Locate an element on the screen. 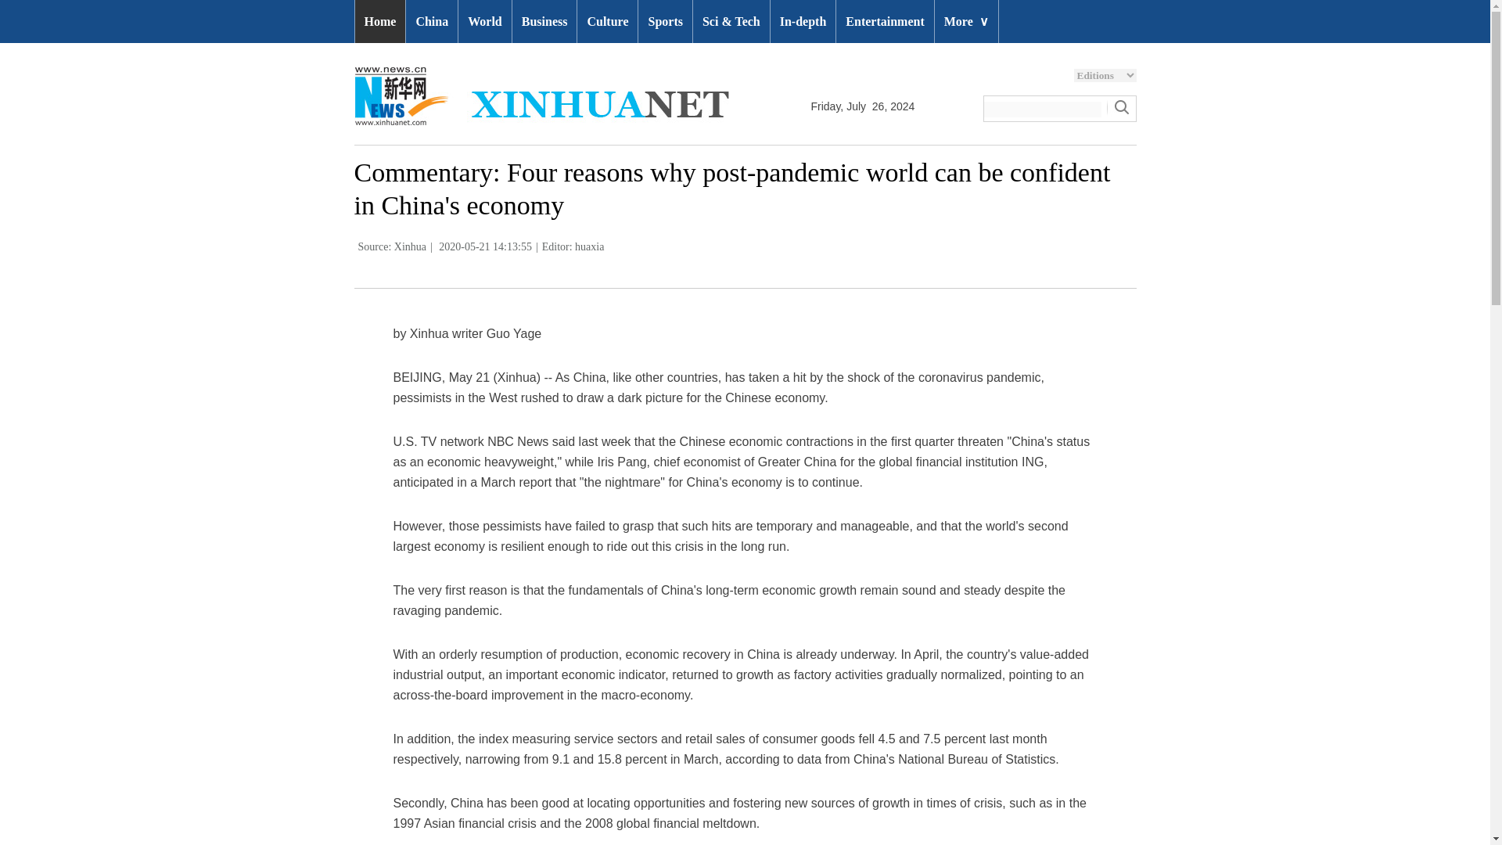 This screenshot has height=845, width=1502. Entertainment is located at coordinates (884, 22).